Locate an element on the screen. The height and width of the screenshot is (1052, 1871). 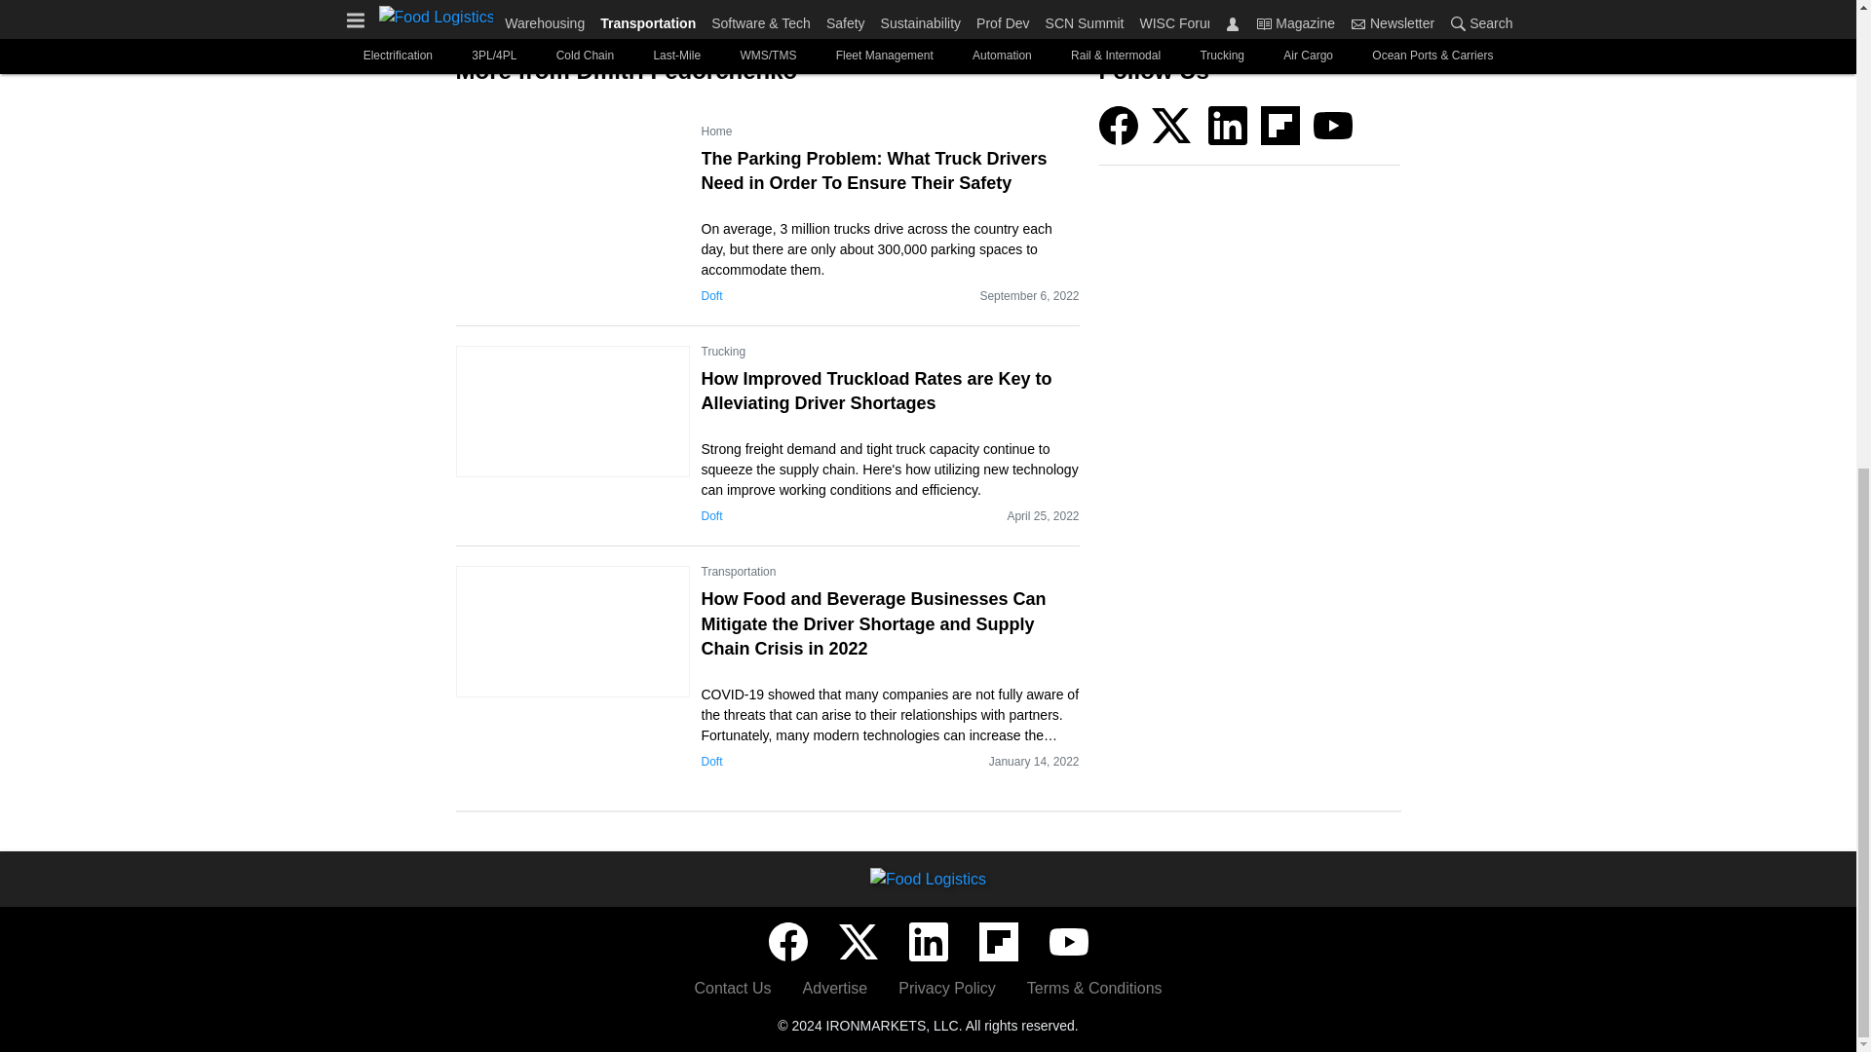
Transportation is located at coordinates (739, 571).